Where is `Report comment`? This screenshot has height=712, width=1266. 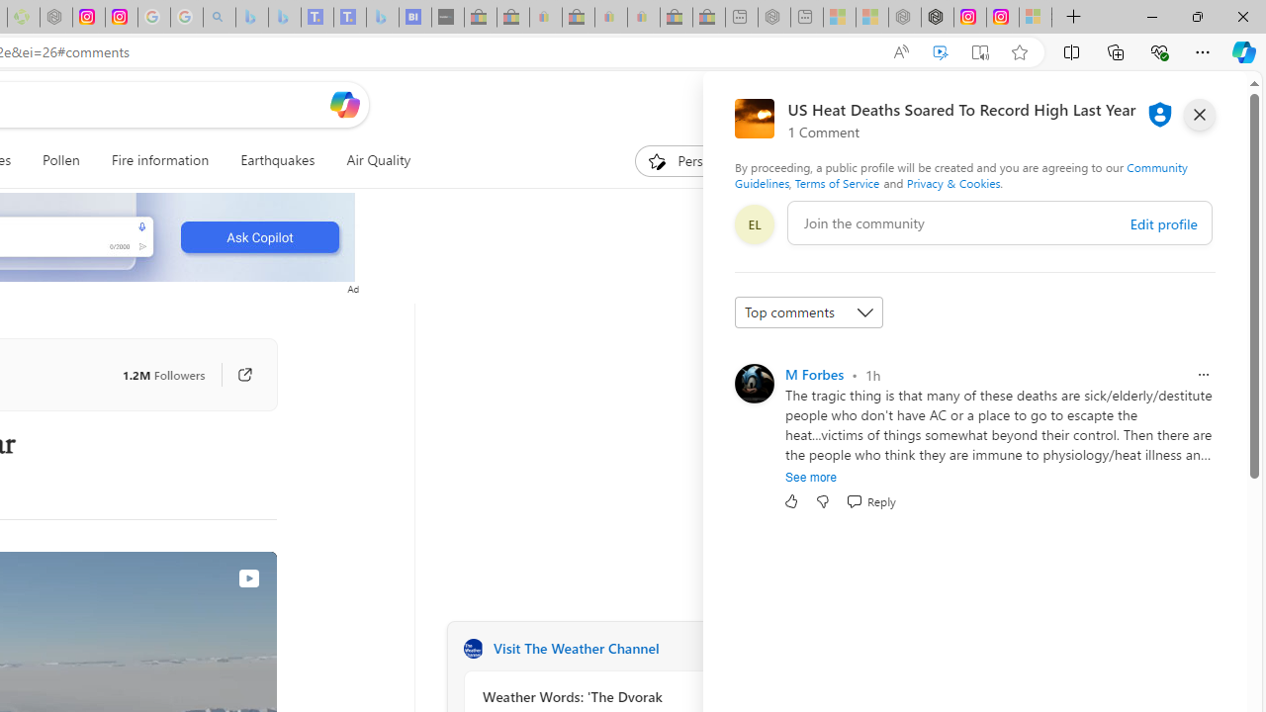
Report comment is located at coordinates (1203, 374).